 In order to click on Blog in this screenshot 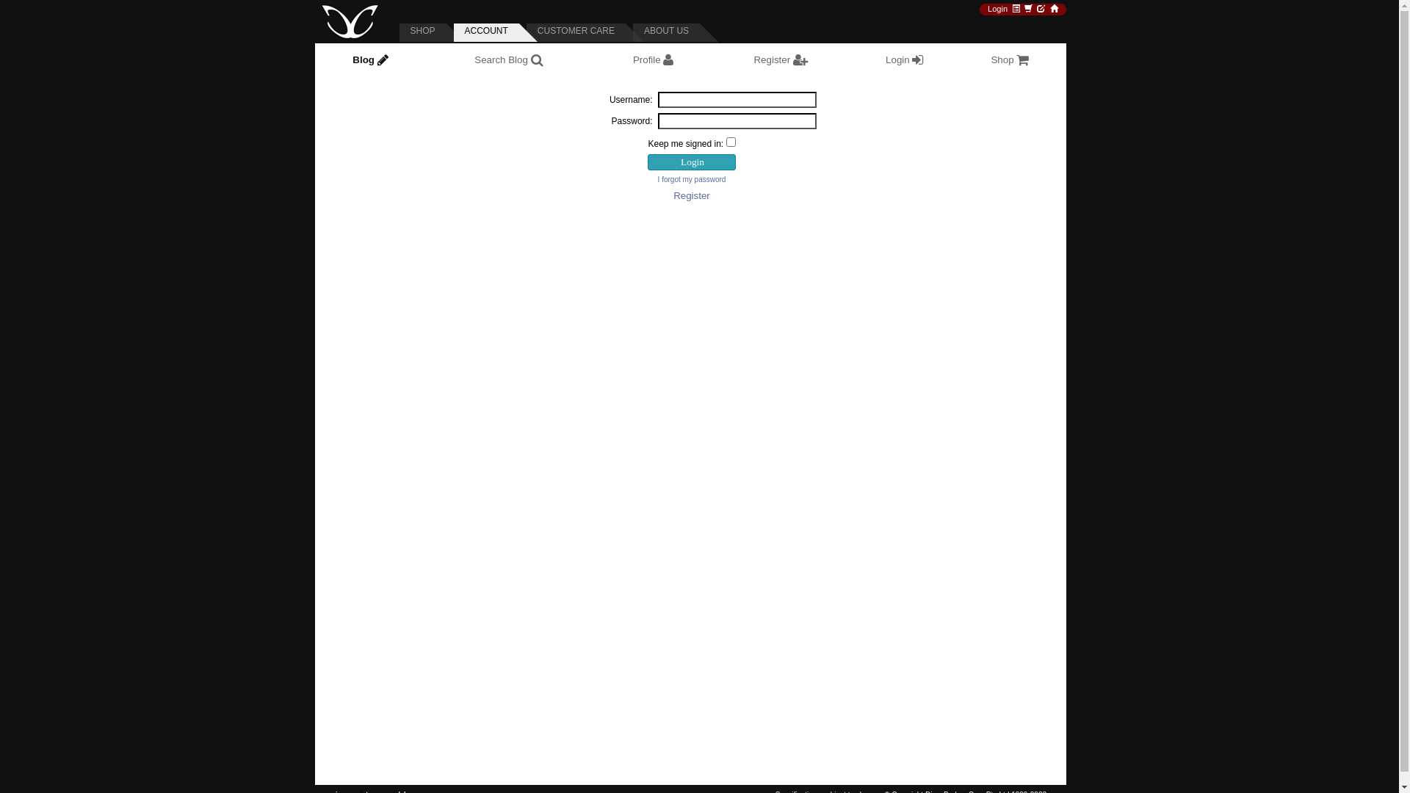, I will do `click(1016, 9)`.